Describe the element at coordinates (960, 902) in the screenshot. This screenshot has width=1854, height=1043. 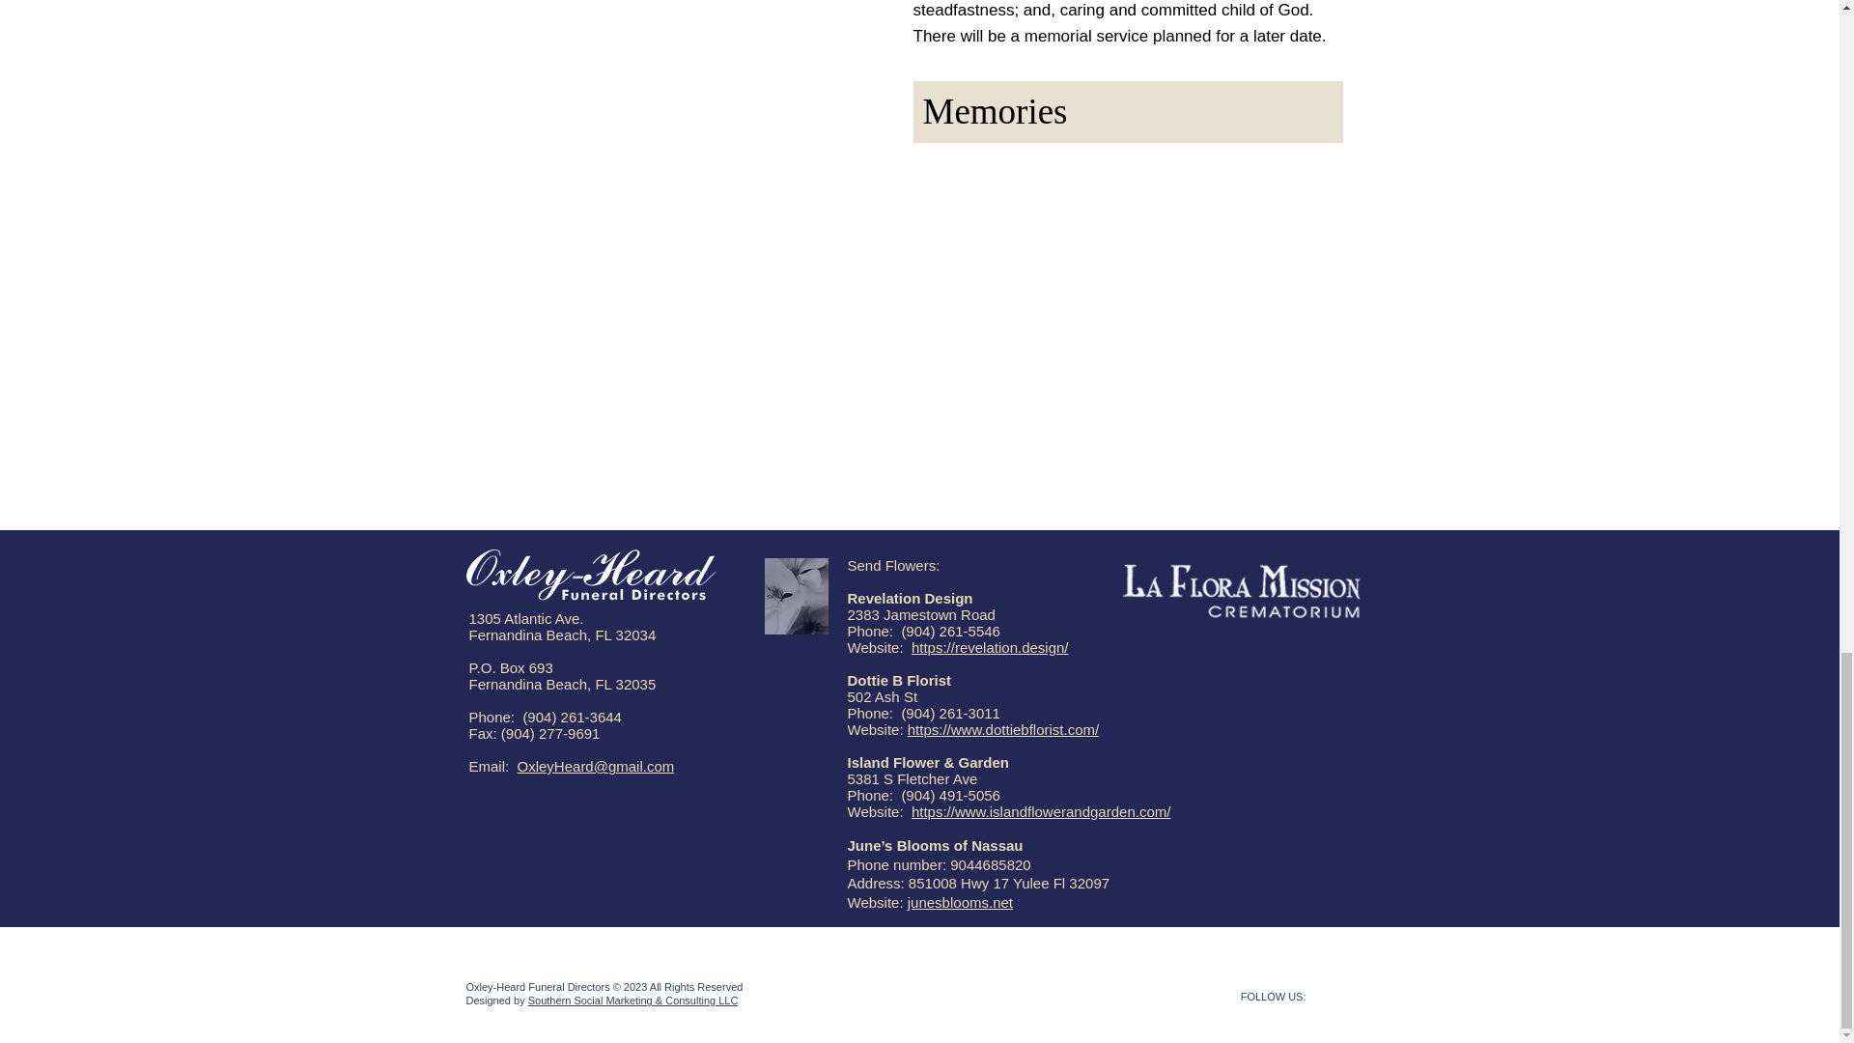
I see `junesblooms.net` at that location.